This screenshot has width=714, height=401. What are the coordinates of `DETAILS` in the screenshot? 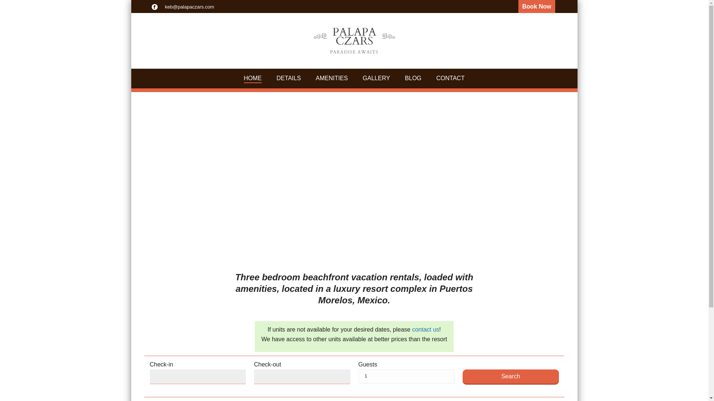 It's located at (289, 78).